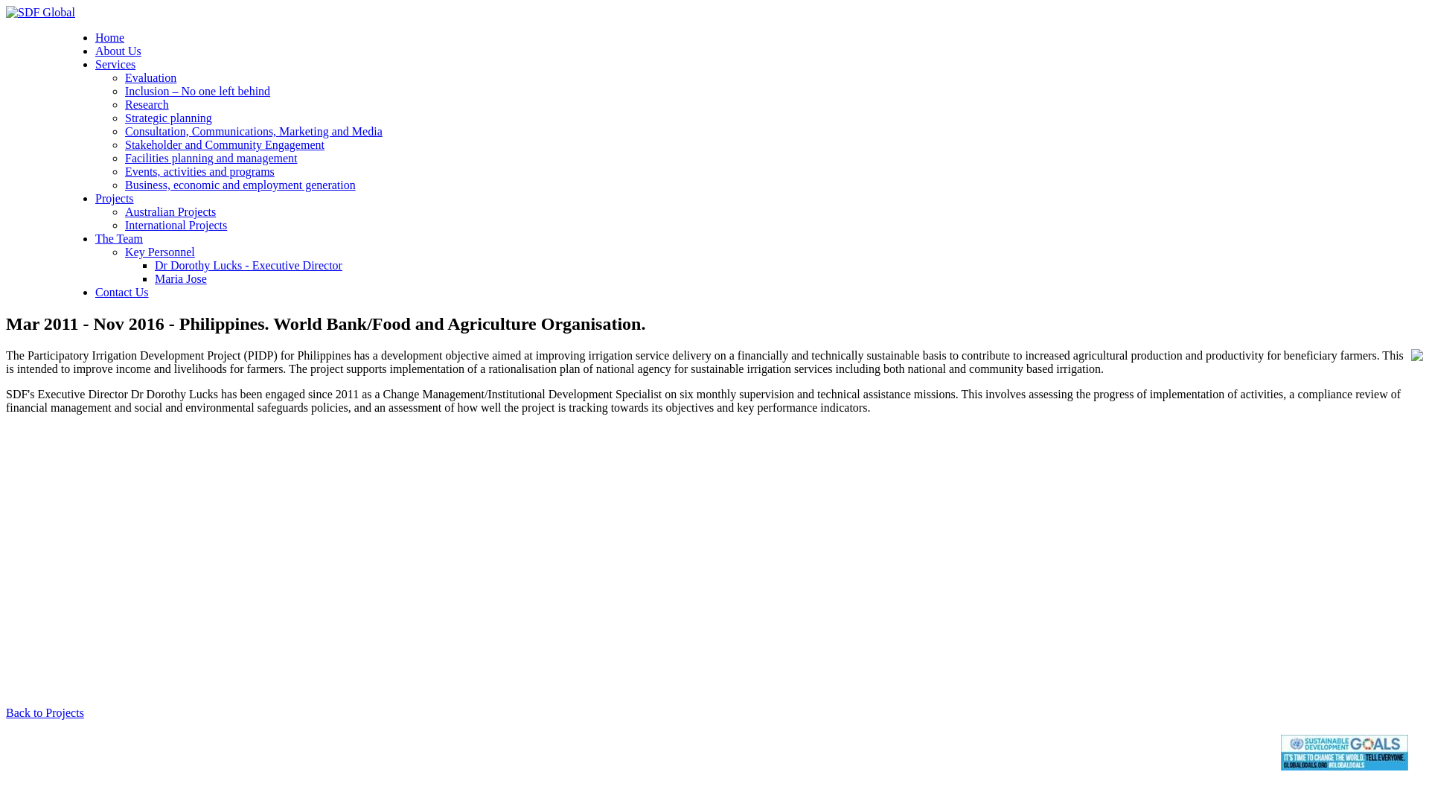 The image size is (1429, 804). I want to click on Key Personnel, so click(160, 252).